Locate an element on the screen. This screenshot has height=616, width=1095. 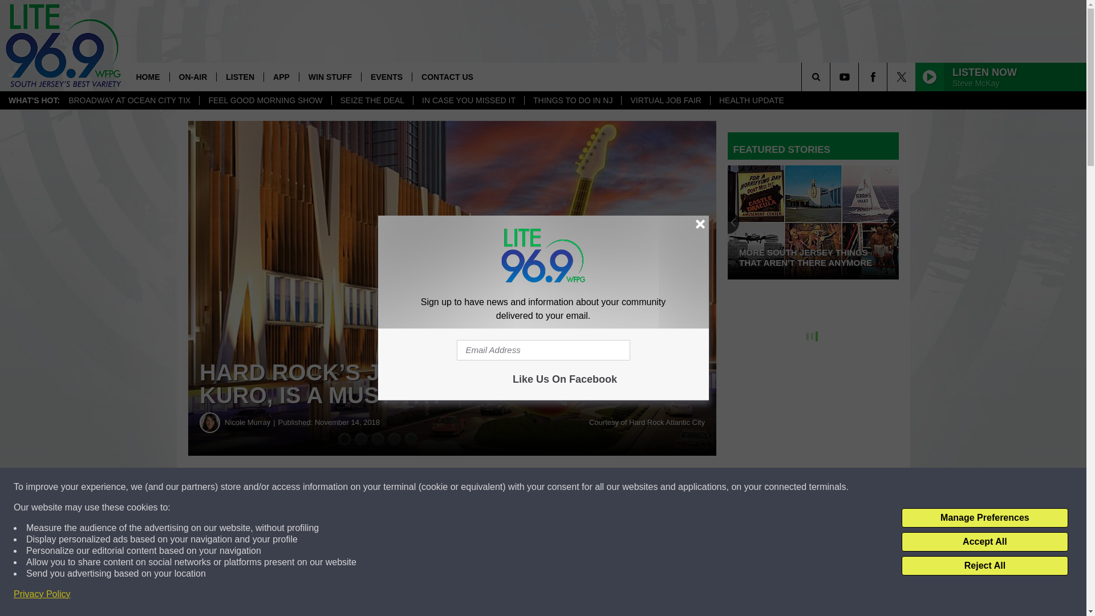
BROADWAY AT OCEAN CITY TIX is located at coordinates (129, 100).